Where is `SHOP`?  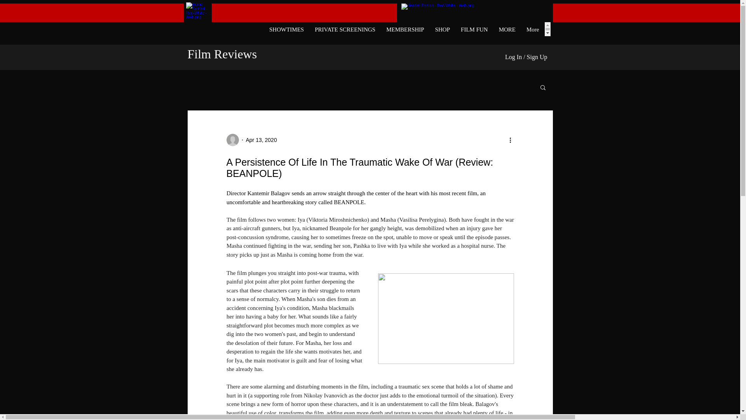
SHOP is located at coordinates (442, 29).